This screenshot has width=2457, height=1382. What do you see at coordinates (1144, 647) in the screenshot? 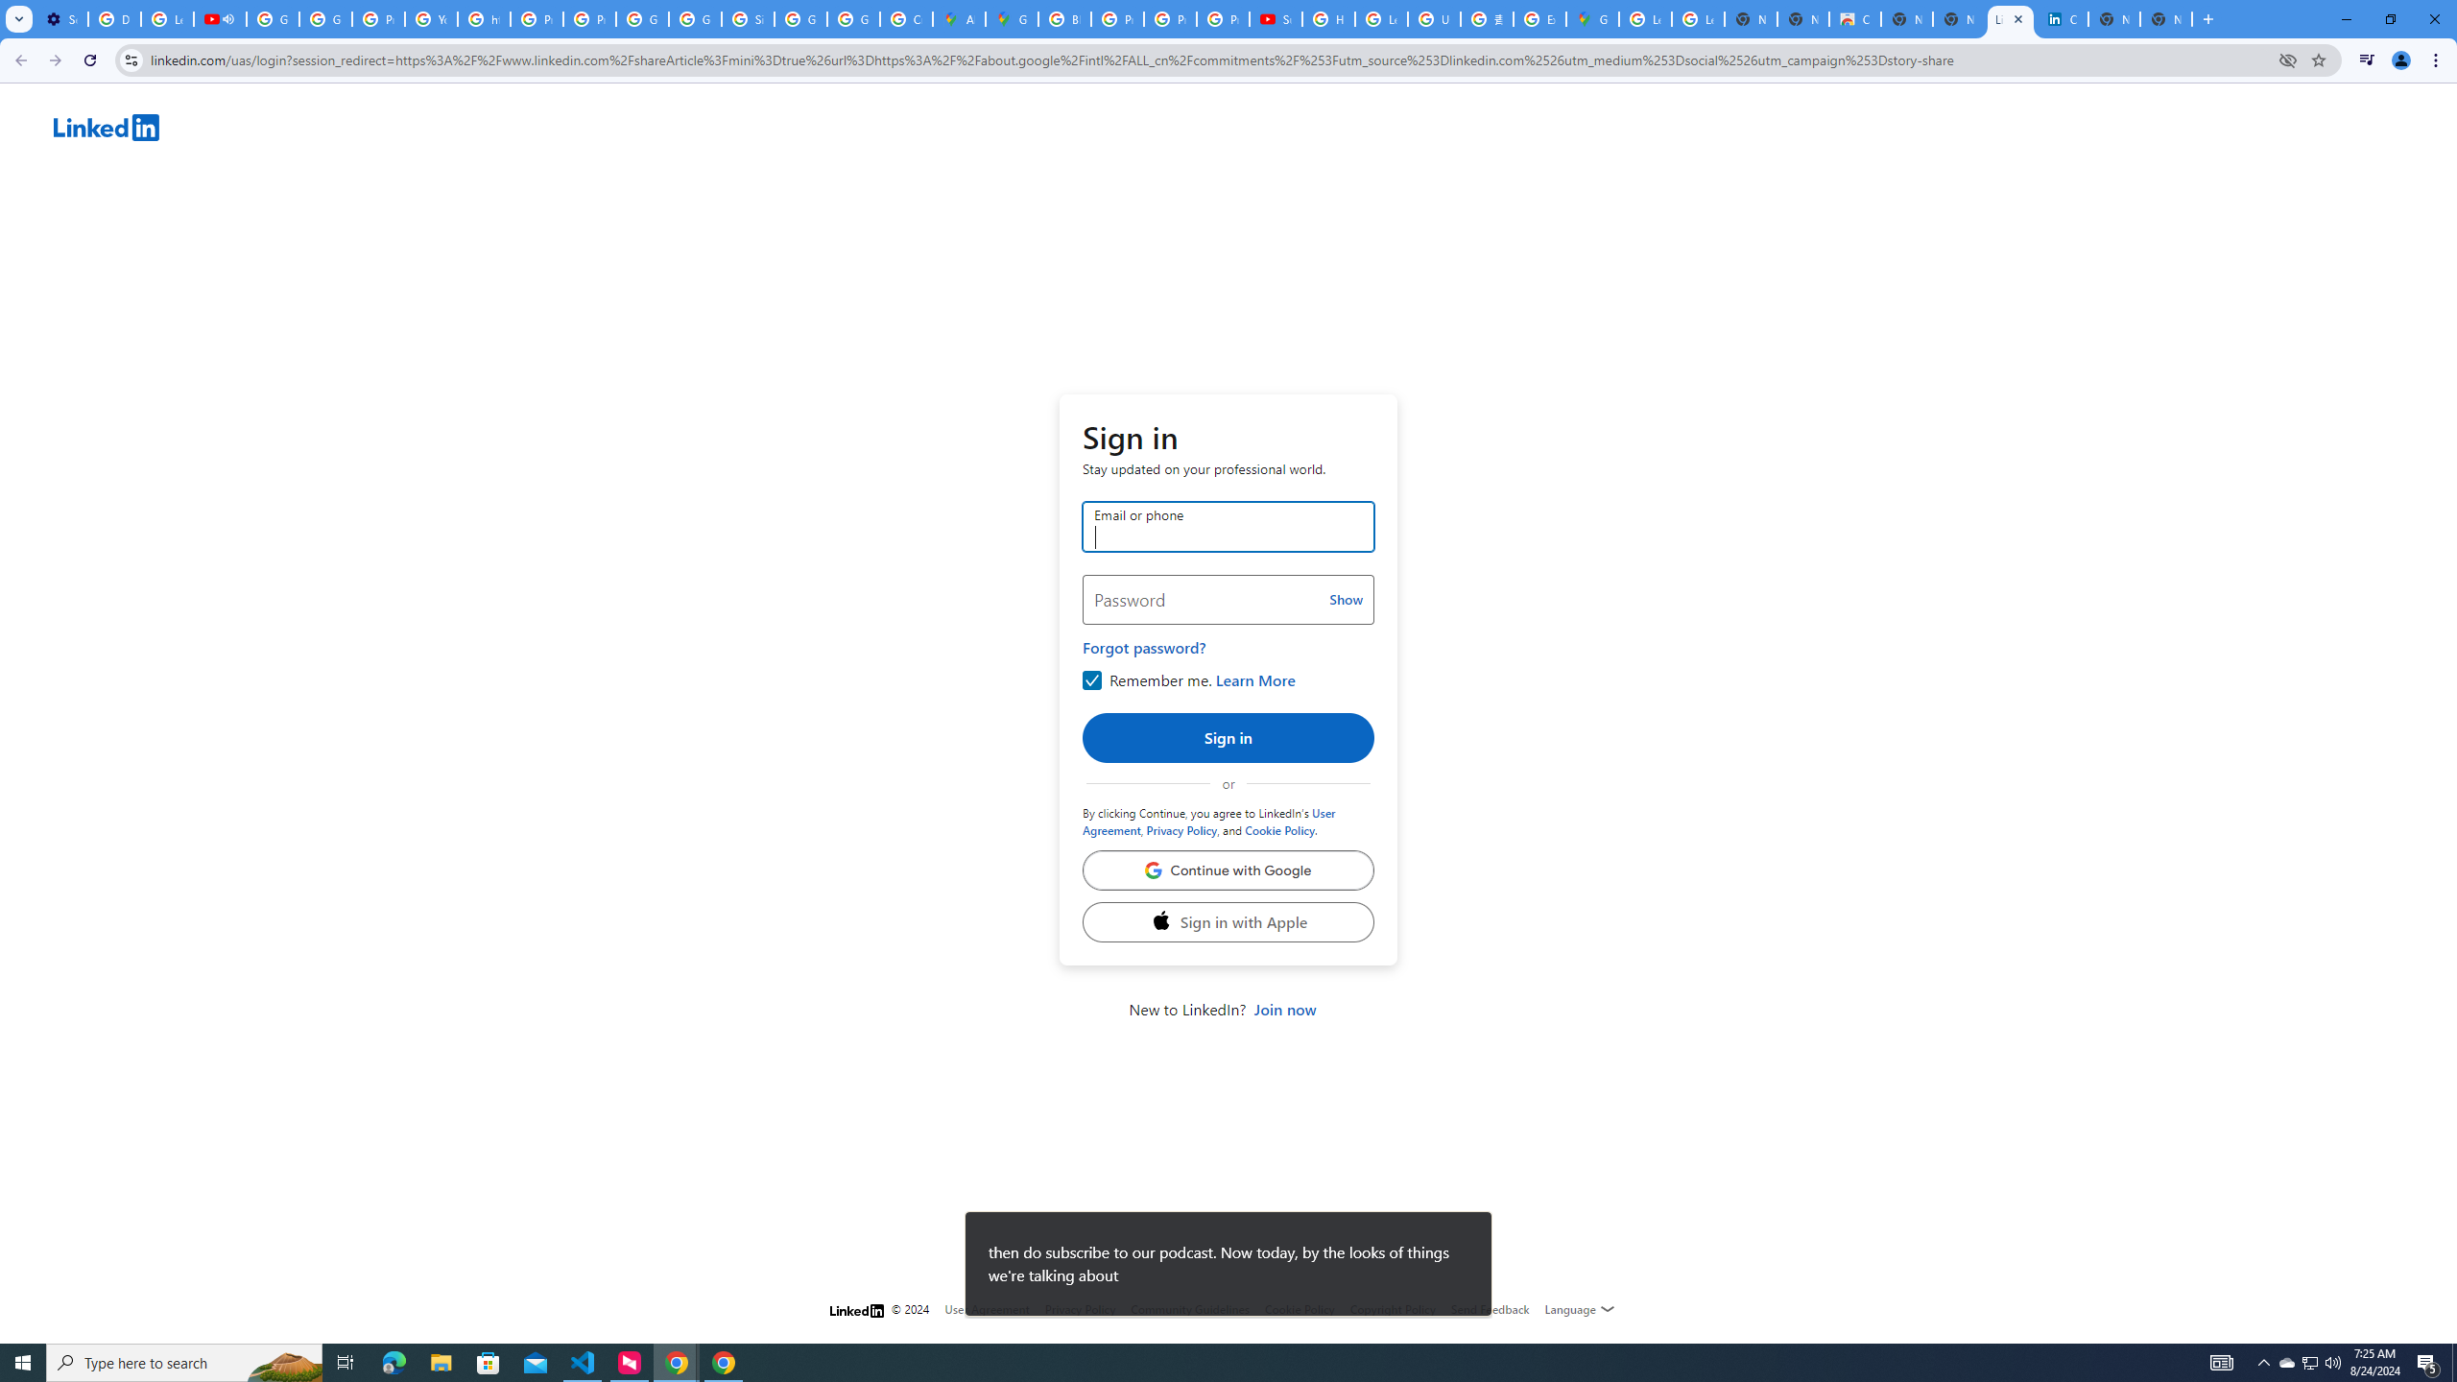
I see `Forgot password?` at bounding box center [1144, 647].